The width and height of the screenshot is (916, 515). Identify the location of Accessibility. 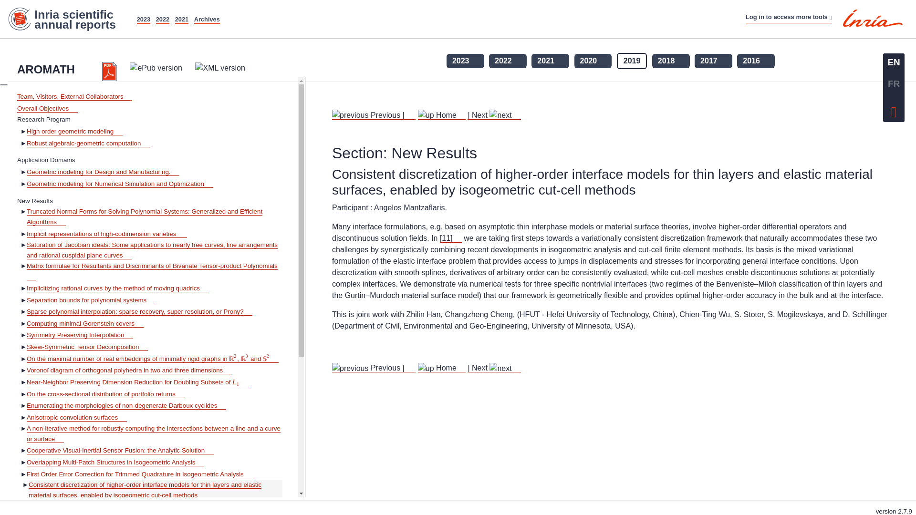
(470, 14).